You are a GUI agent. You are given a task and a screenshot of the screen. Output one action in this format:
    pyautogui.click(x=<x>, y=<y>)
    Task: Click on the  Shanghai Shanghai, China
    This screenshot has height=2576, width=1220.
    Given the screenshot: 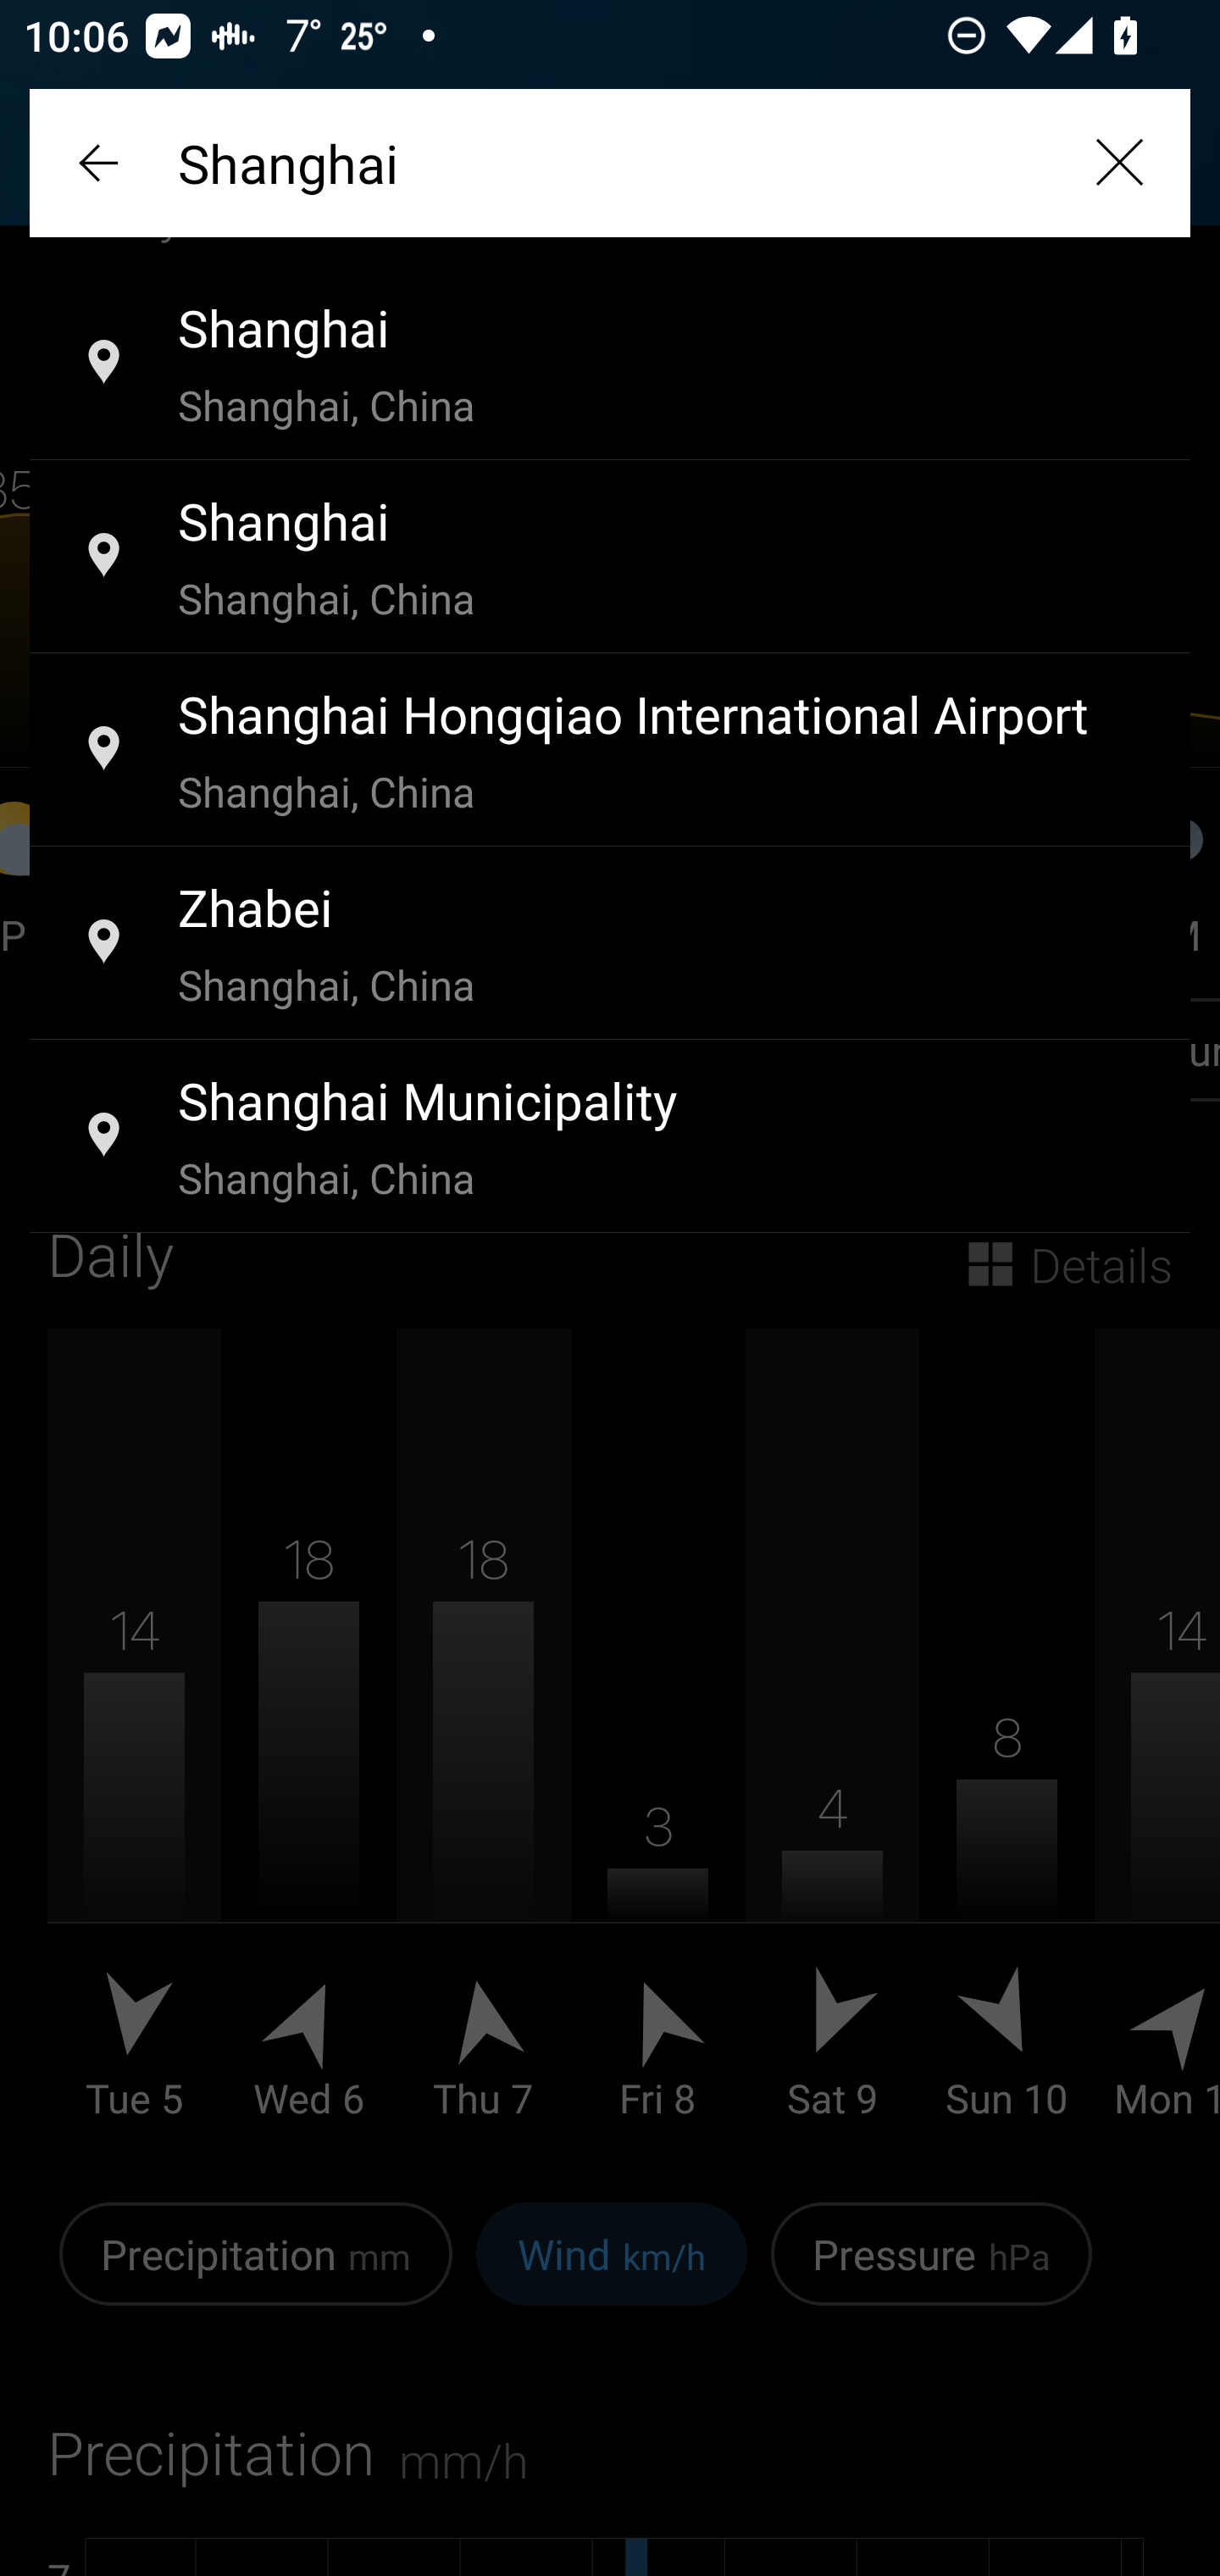 What is the action you would take?
    pyautogui.click(x=610, y=364)
    